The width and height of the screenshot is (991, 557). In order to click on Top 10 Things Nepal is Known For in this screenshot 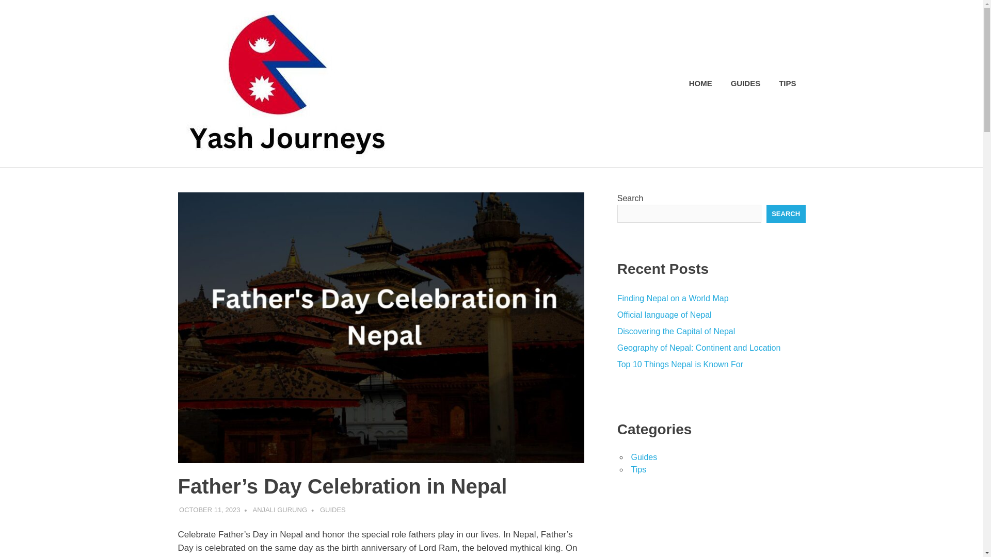, I will do `click(680, 364)`.